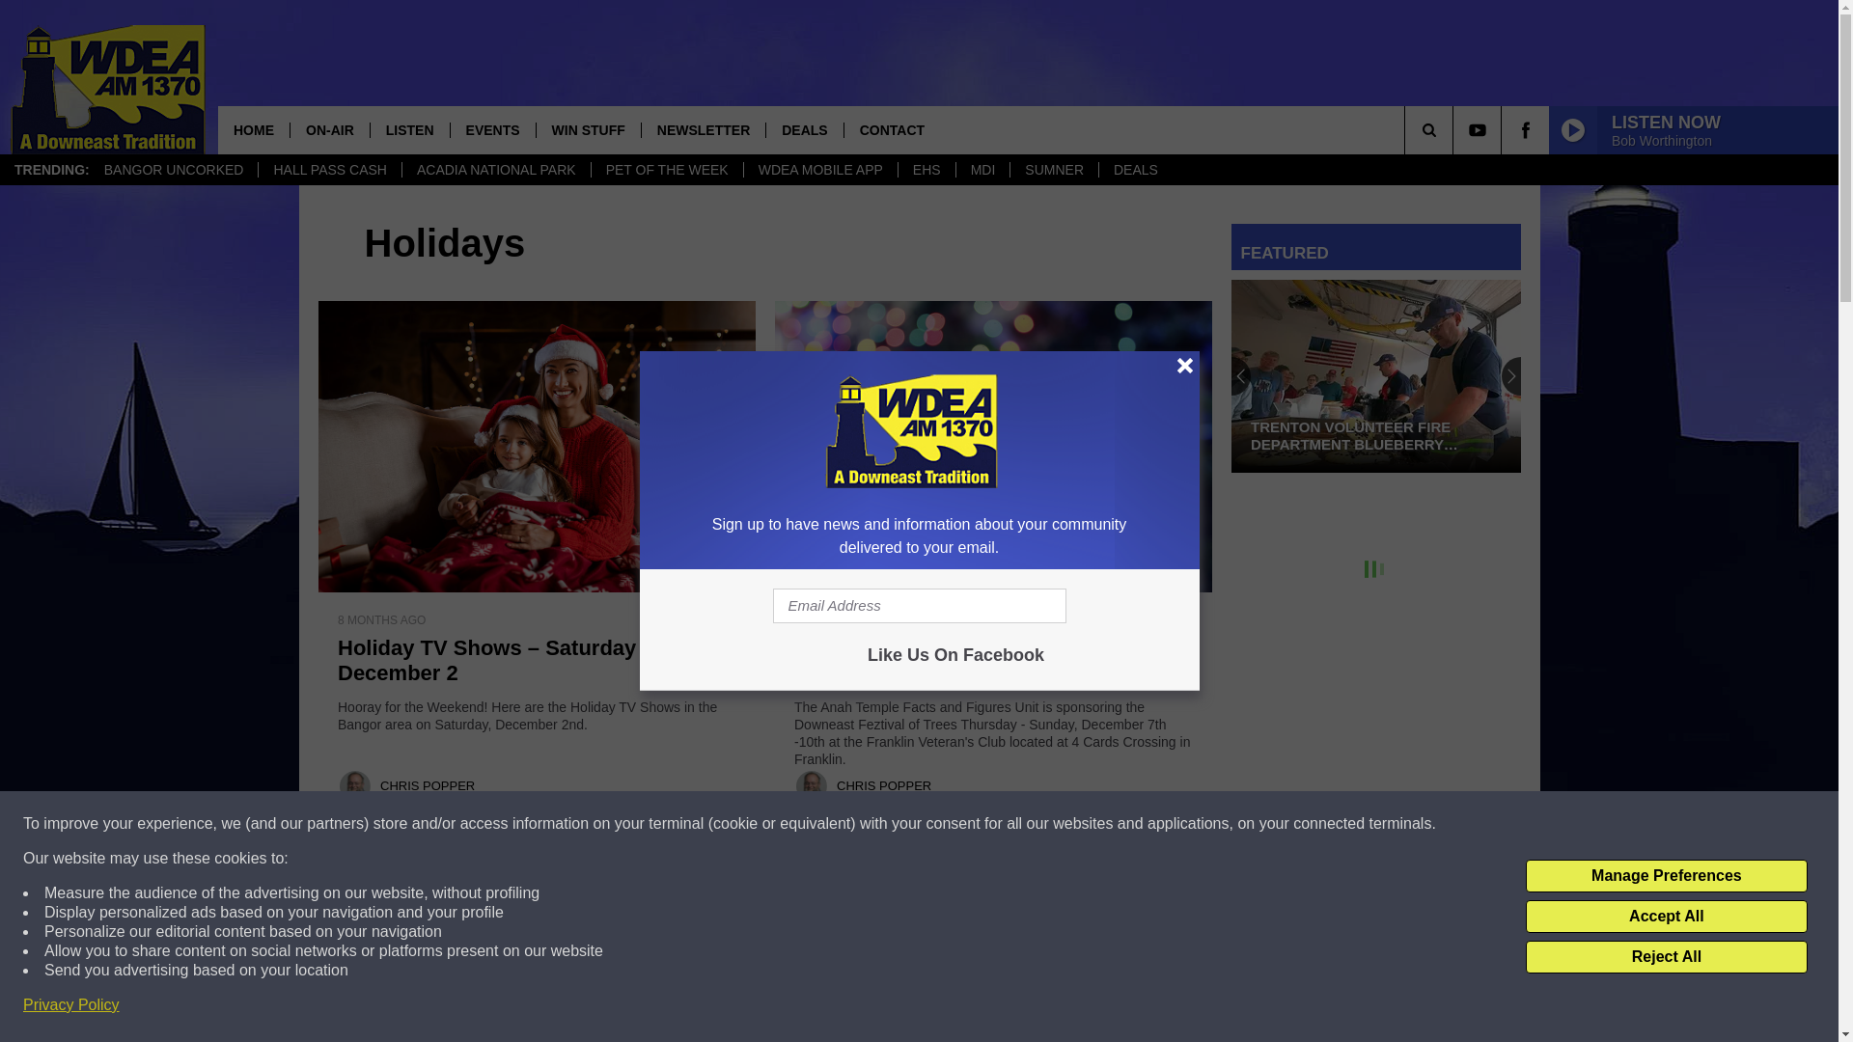 The height and width of the screenshot is (1042, 1853). Describe the element at coordinates (891, 129) in the screenshot. I see `CONTACT` at that location.